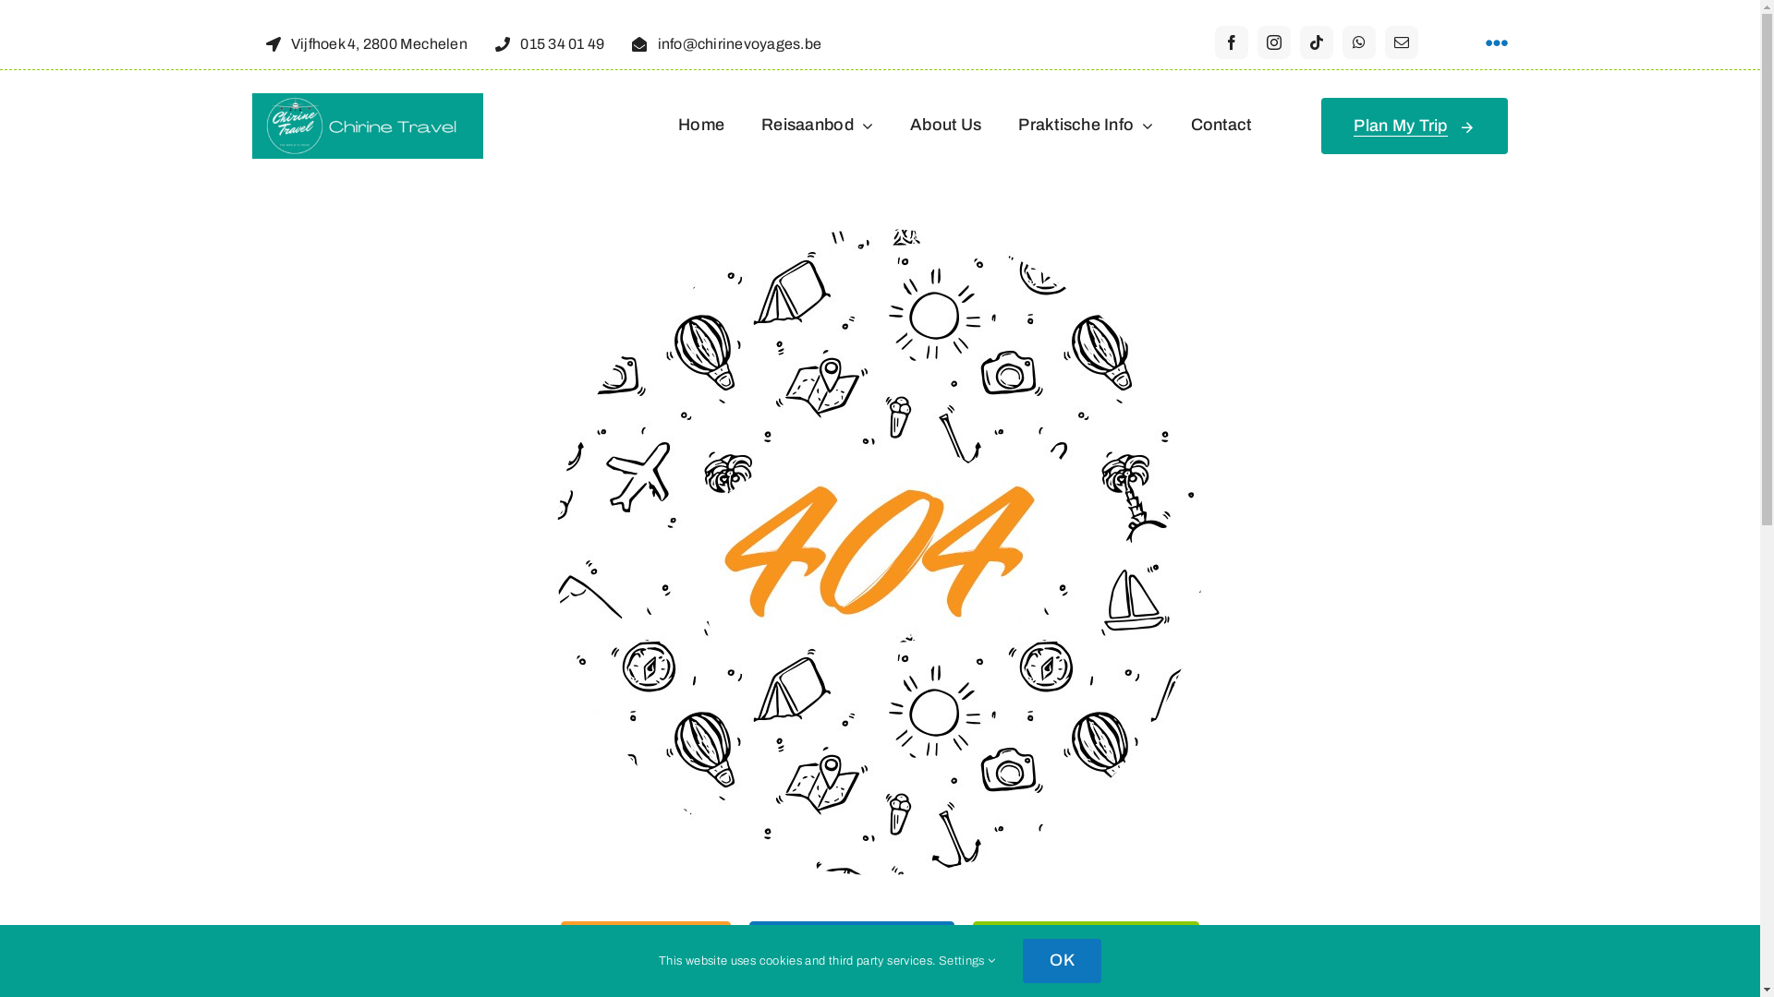 The height and width of the screenshot is (997, 1774). Describe the element at coordinates (852, 949) in the screenshot. I see `All Destinations` at that location.